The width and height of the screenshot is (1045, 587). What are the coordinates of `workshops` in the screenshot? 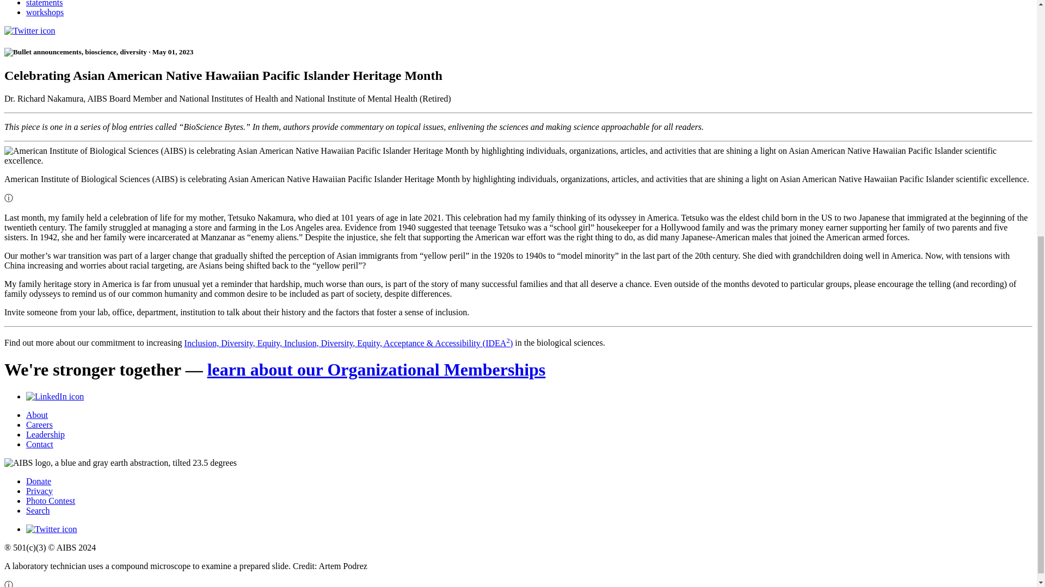 It's located at (45, 12).